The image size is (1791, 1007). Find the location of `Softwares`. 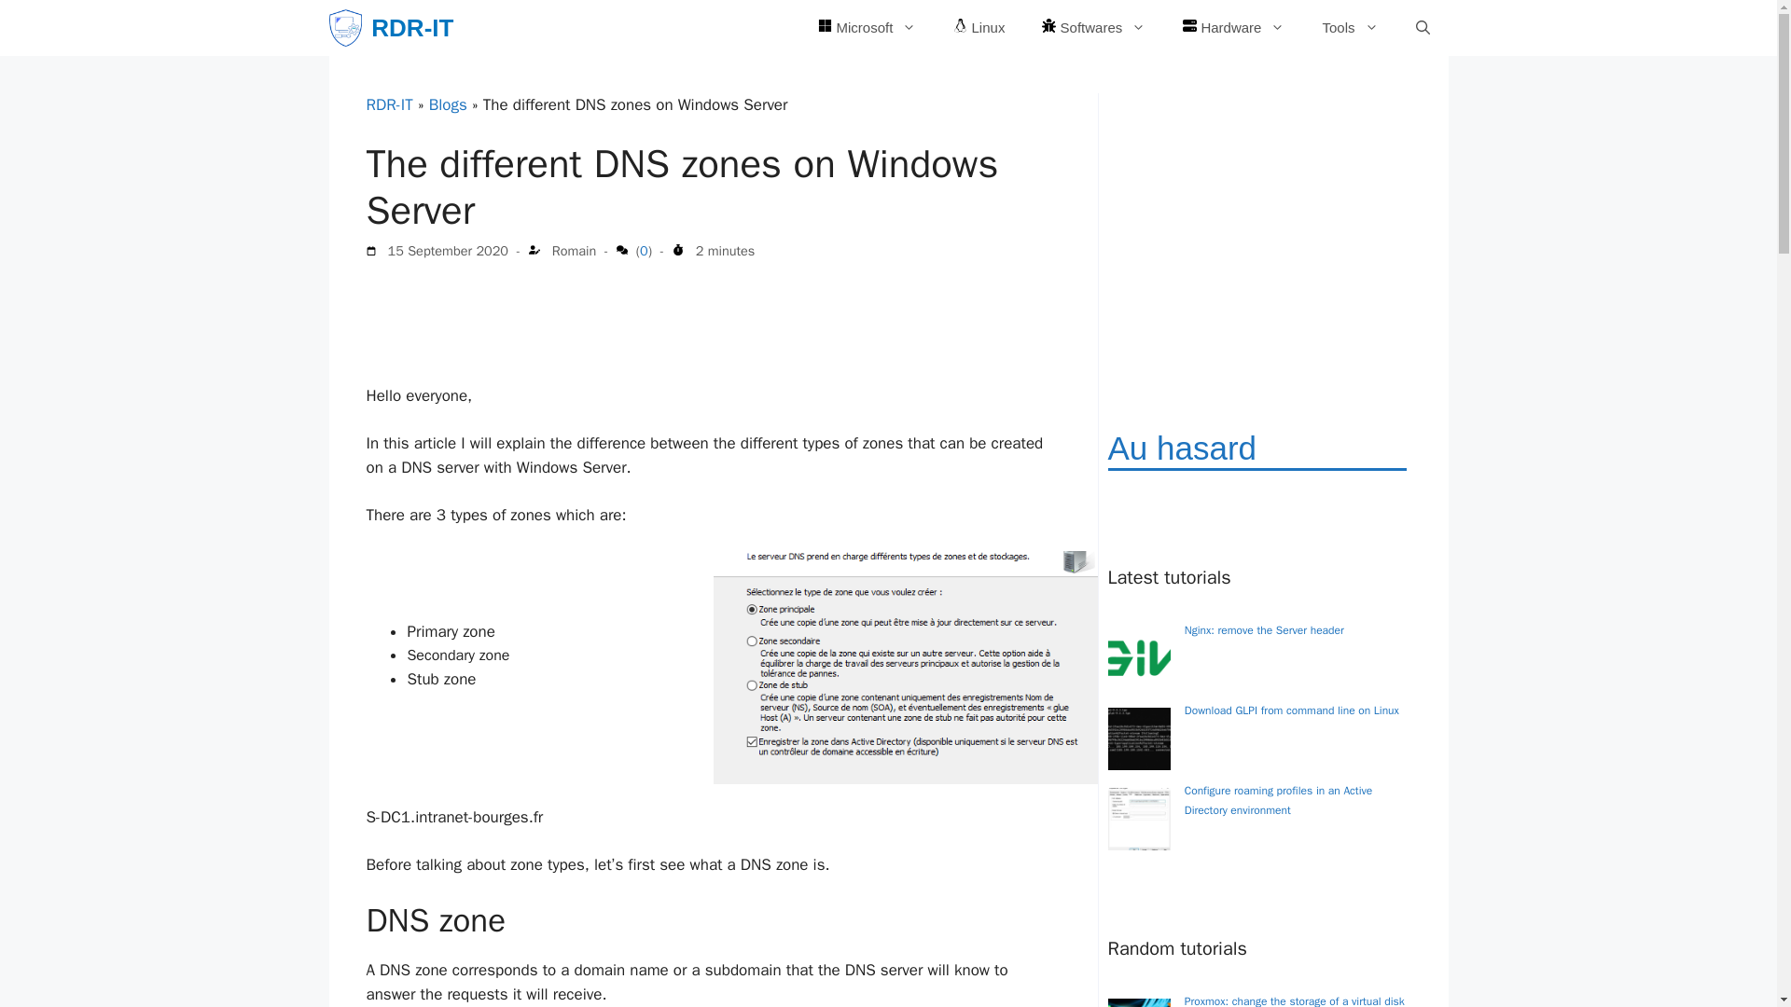

Softwares is located at coordinates (1093, 28).